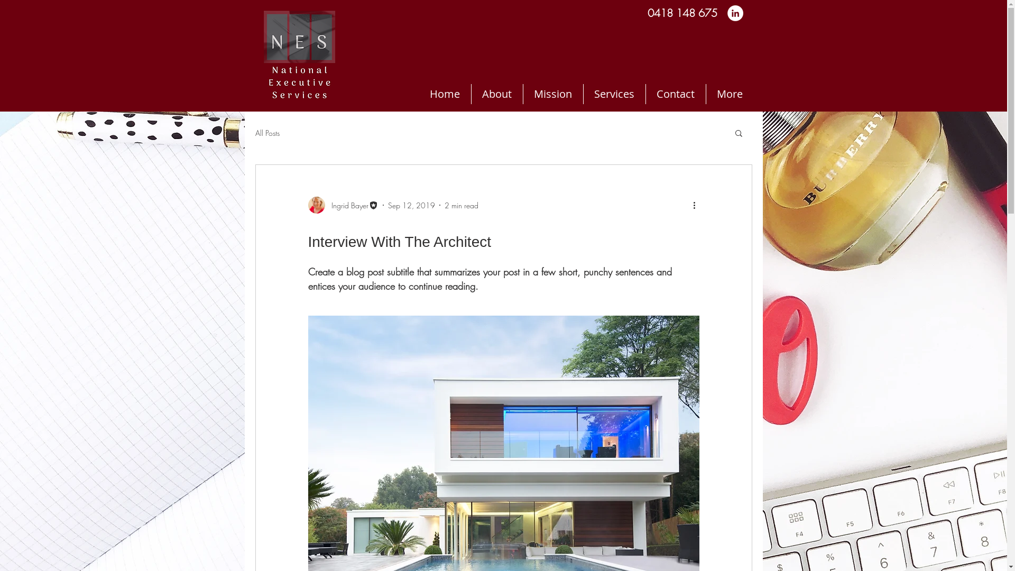 The image size is (1015, 571). I want to click on Contact, so click(675, 94).